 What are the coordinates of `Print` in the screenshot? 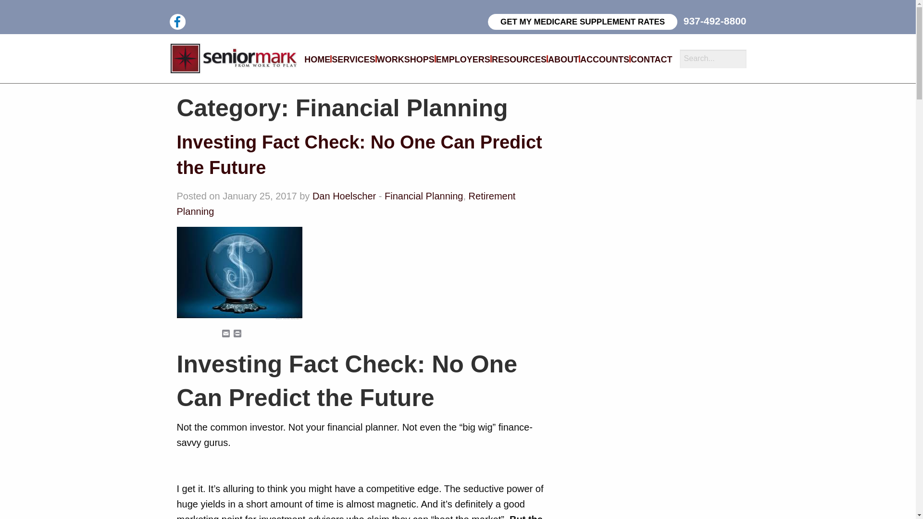 It's located at (237, 334).